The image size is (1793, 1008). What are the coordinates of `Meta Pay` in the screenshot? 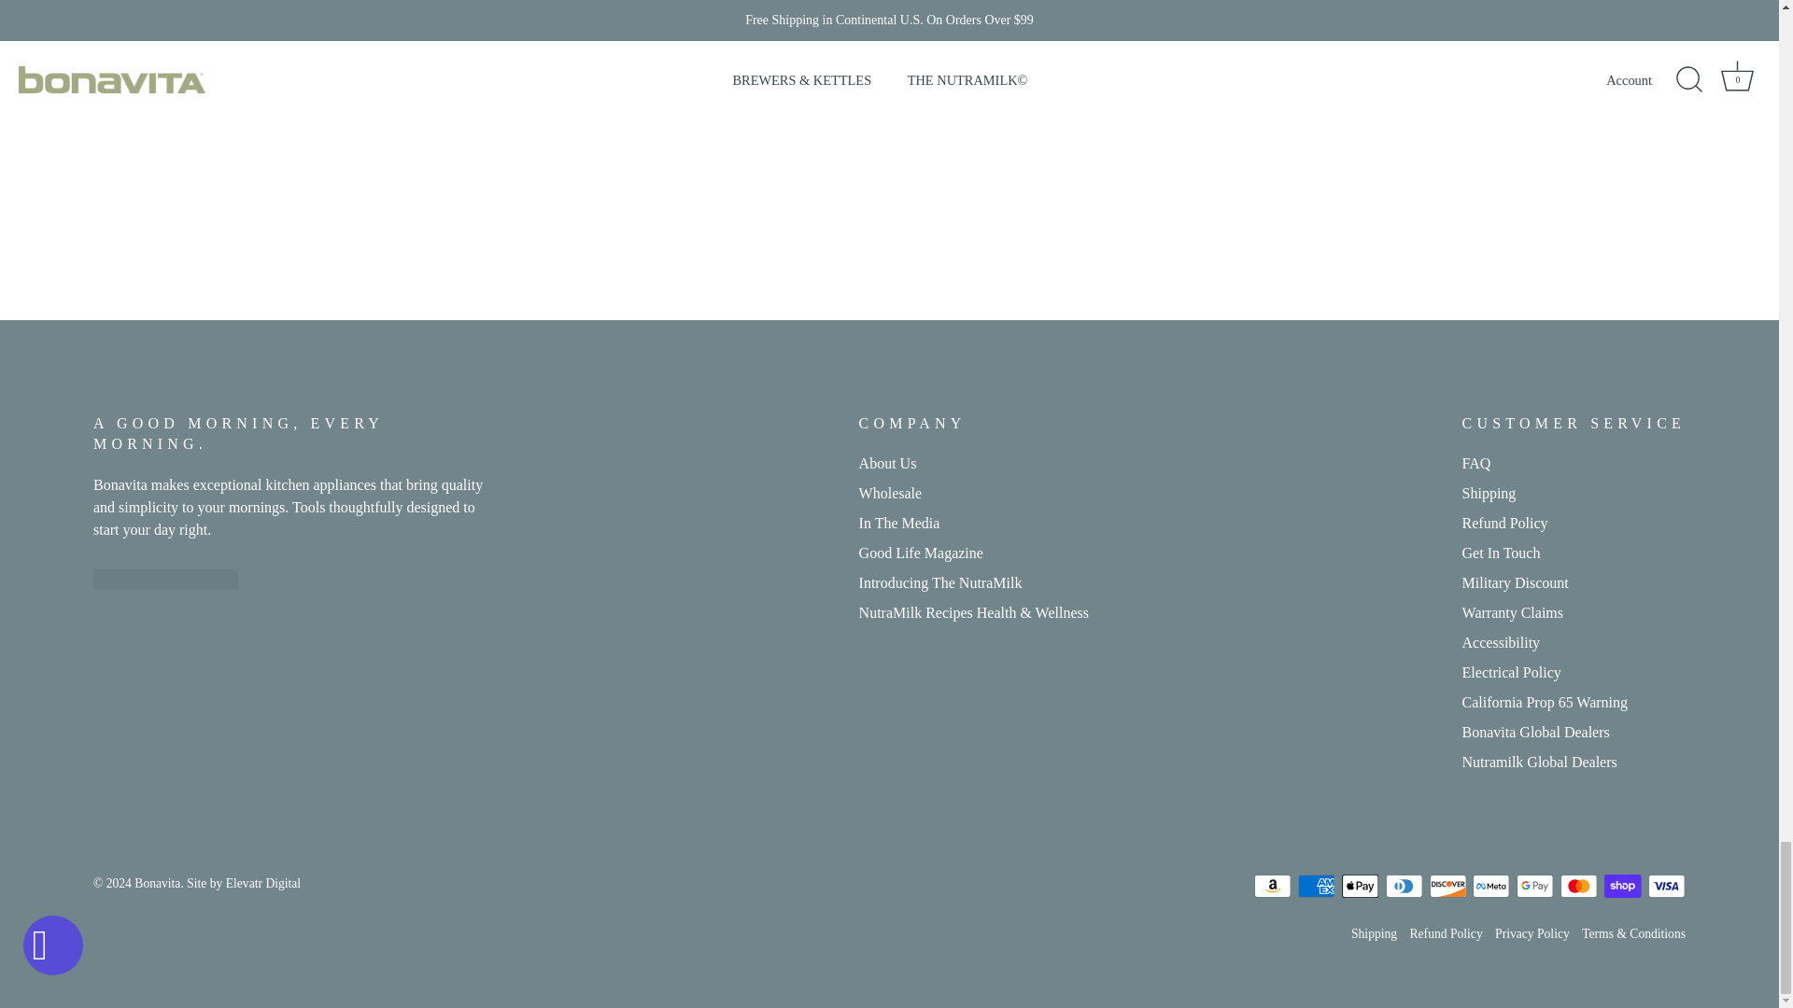 It's located at (1490, 887).